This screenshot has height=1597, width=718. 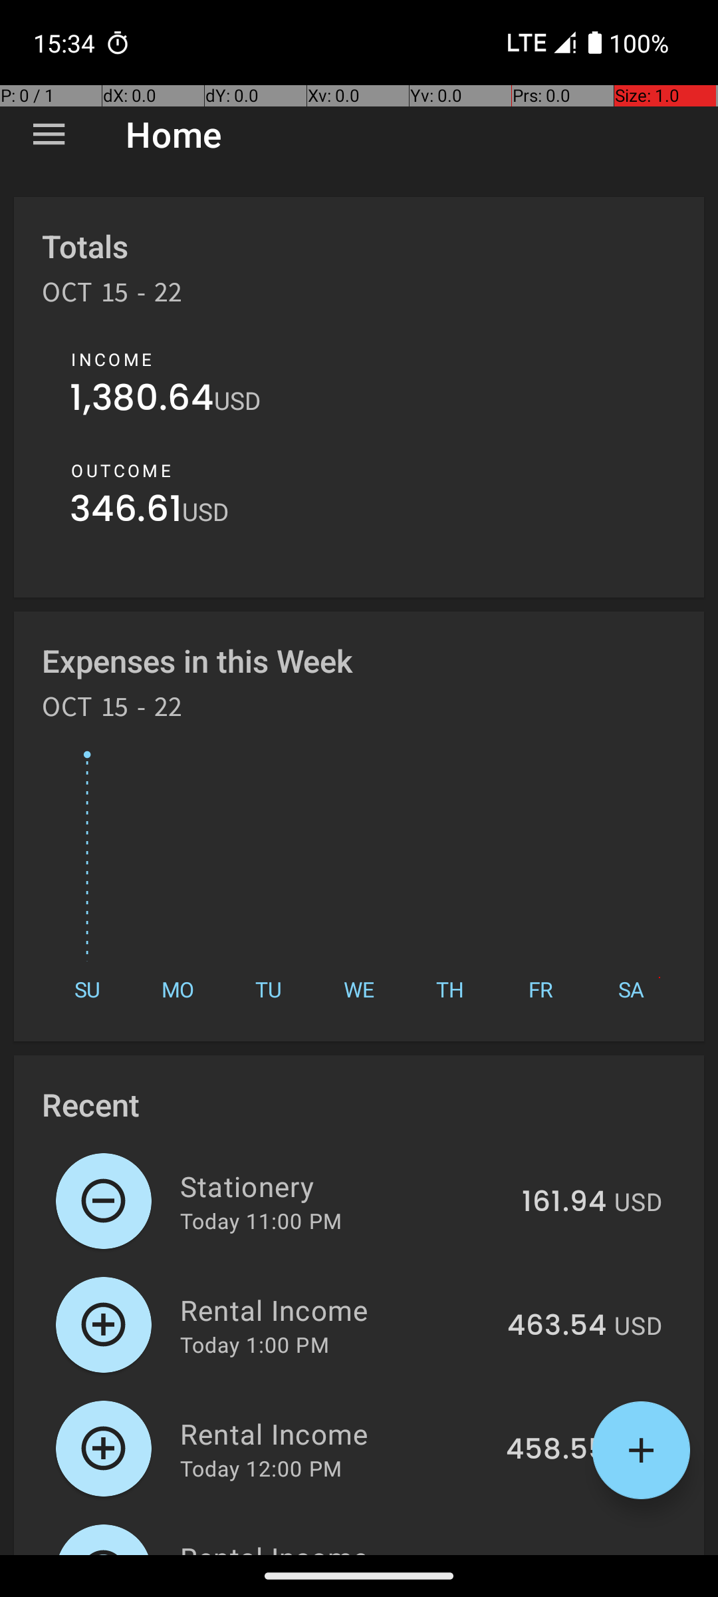 I want to click on Today 1:00 PM, so click(x=255, y=1344).